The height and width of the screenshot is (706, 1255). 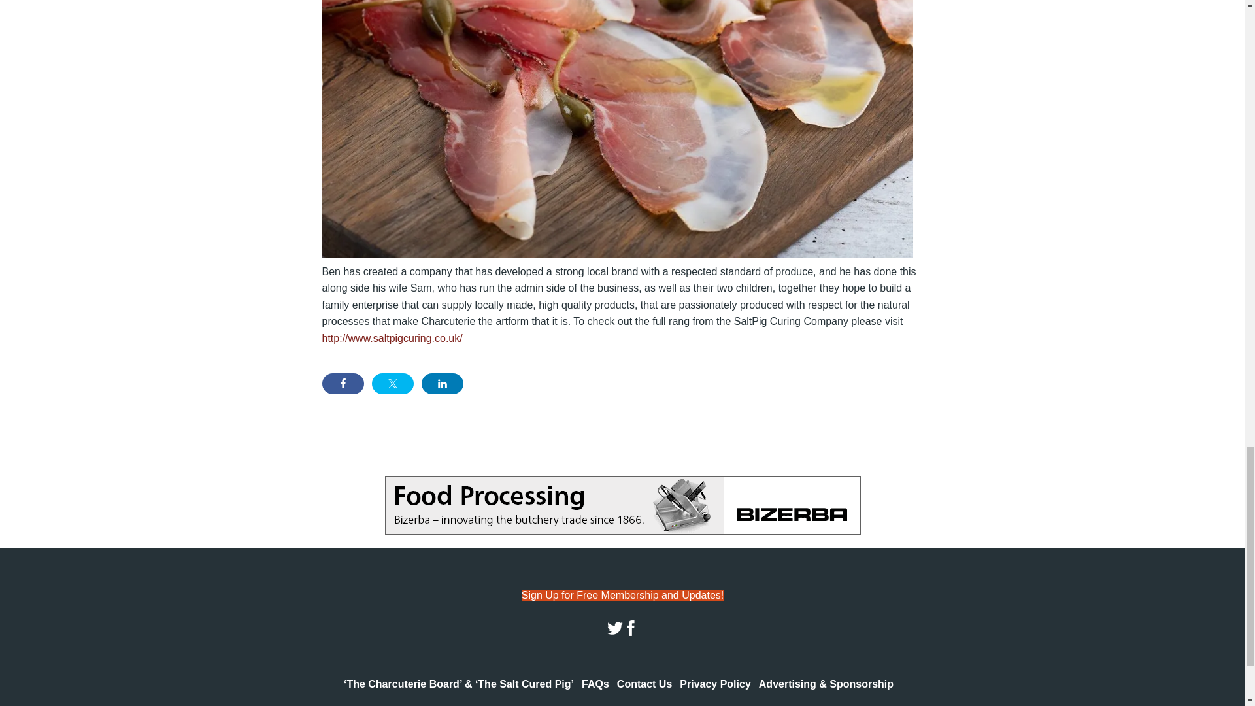 I want to click on Share on LinkedIn, so click(x=442, y=383).